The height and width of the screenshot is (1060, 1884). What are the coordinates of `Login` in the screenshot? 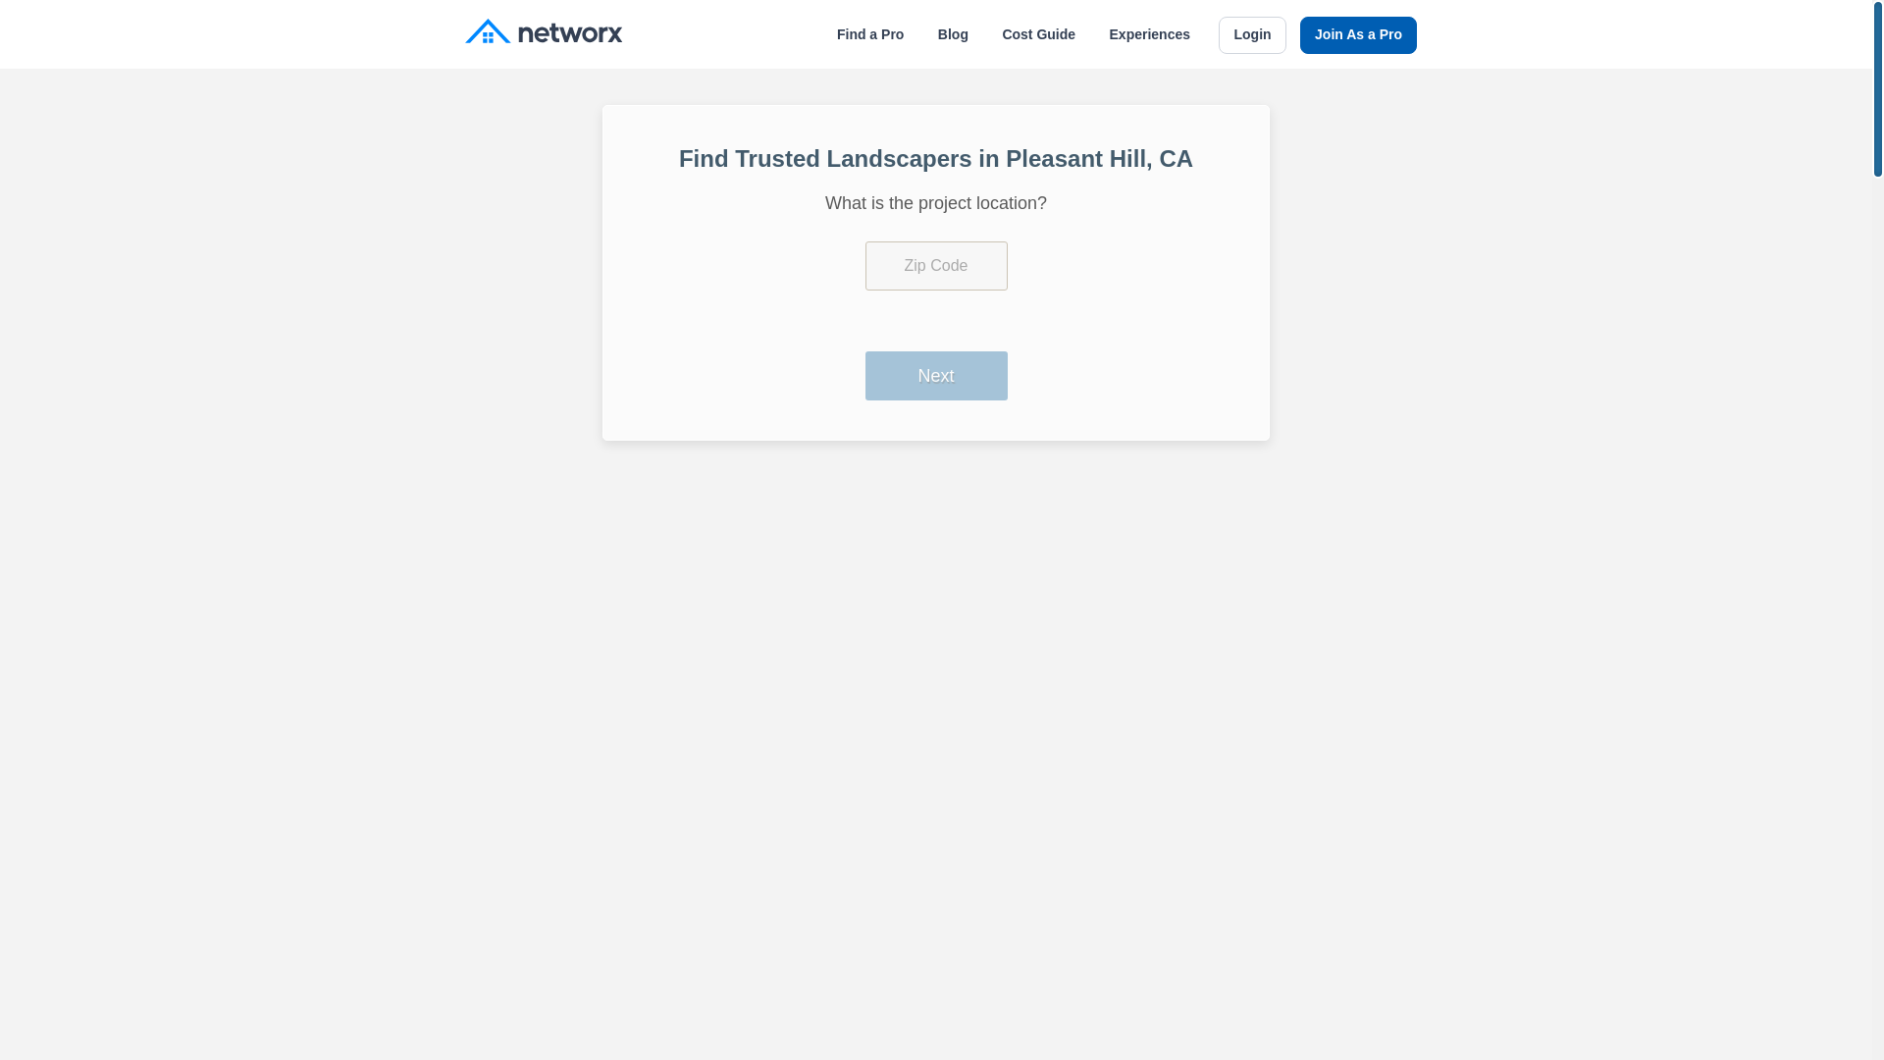 It's located at (1252, 35).